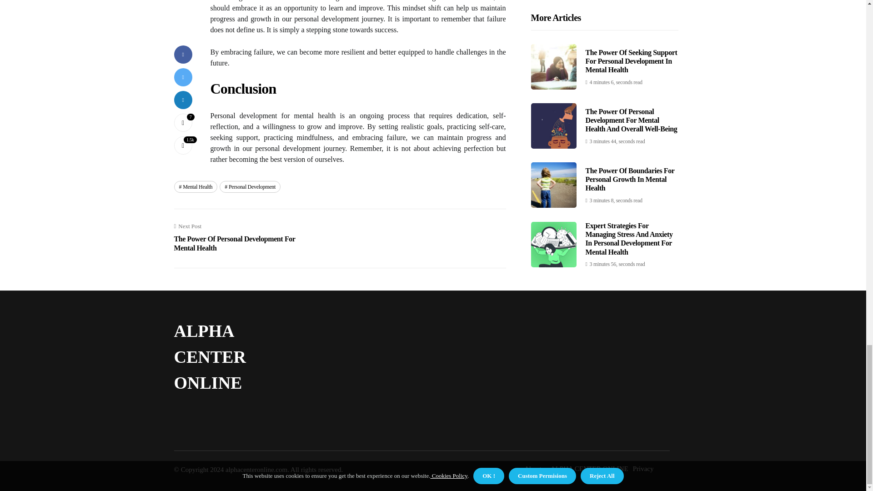 The image size is (873, 491). What do you see at coordinates (196, 187) in the screenshot?
I see `Mental Health` at bounding box center [196, 187].